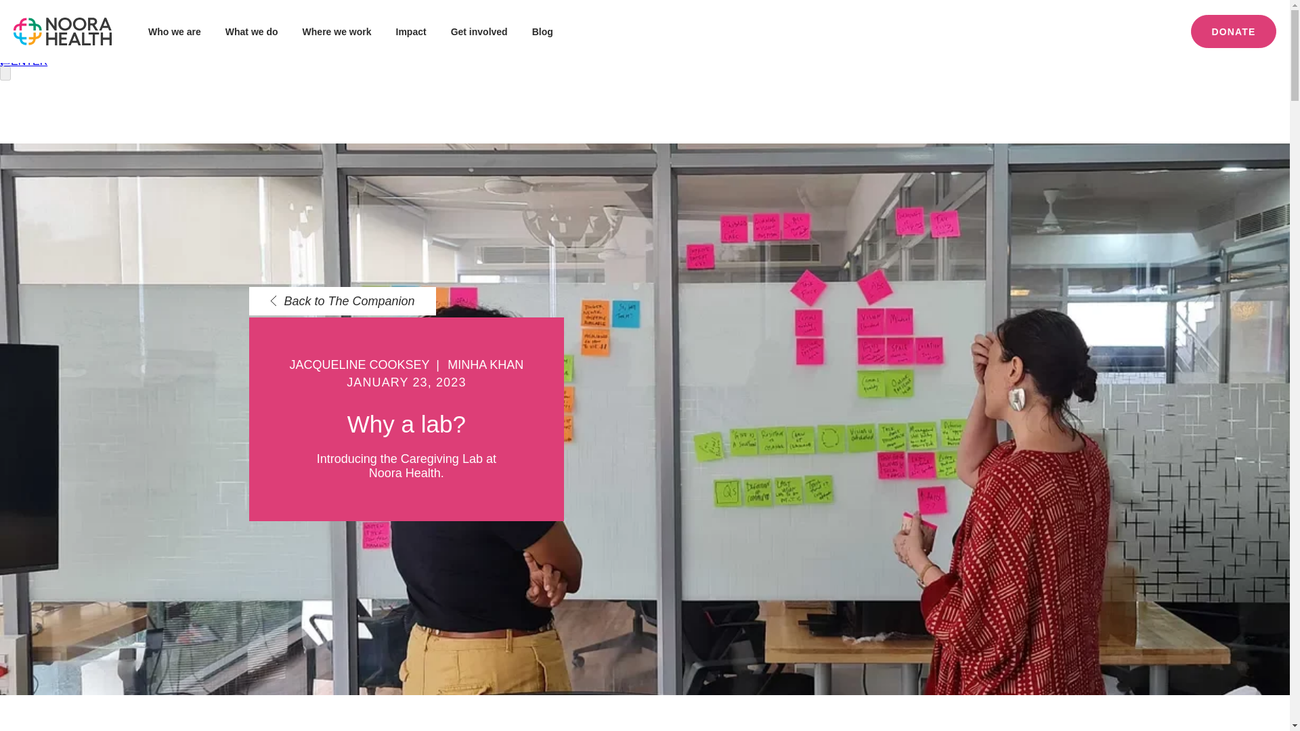 The width and height of the screenshot is (1300, 731). I want to click on Get involved, so click(479, 31).